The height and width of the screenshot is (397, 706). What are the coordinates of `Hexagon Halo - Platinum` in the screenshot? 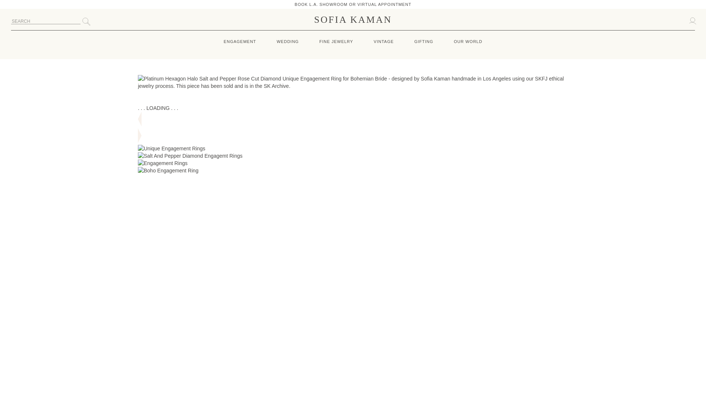 It's located at (190, 156).